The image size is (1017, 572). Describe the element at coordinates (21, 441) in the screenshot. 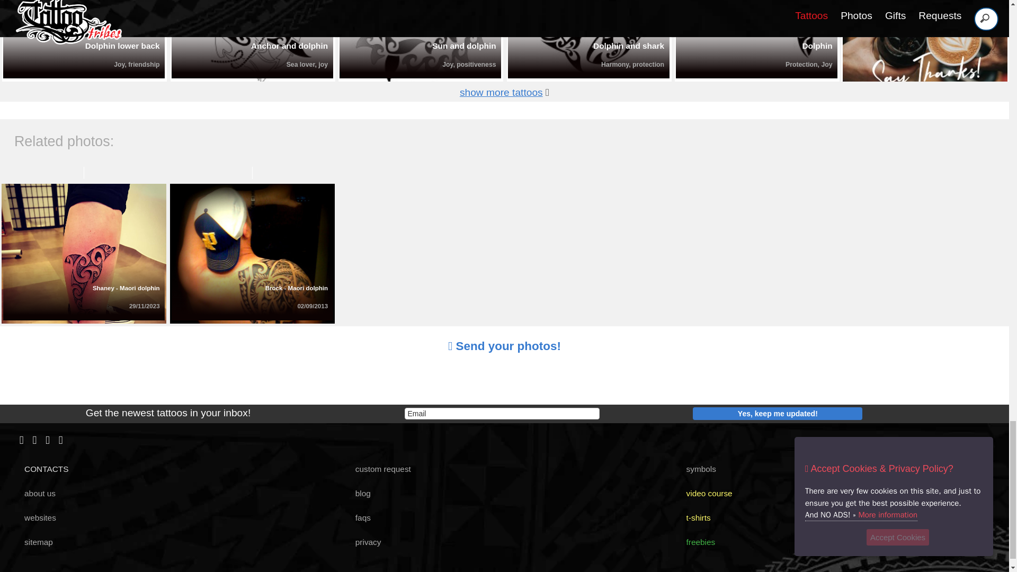

I see `TattooTribes on Facebook` at that location.